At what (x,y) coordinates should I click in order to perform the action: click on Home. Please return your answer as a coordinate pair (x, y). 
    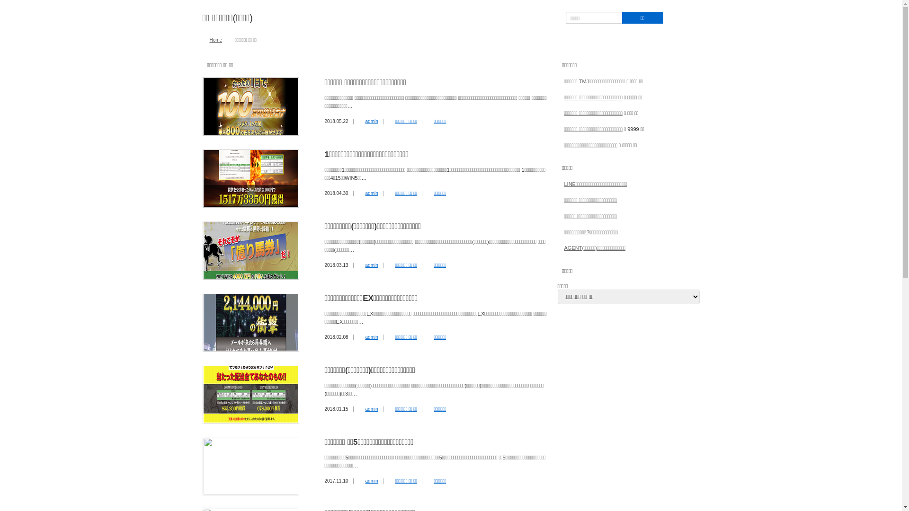
    Looking at the image, I should click on (216, 40).